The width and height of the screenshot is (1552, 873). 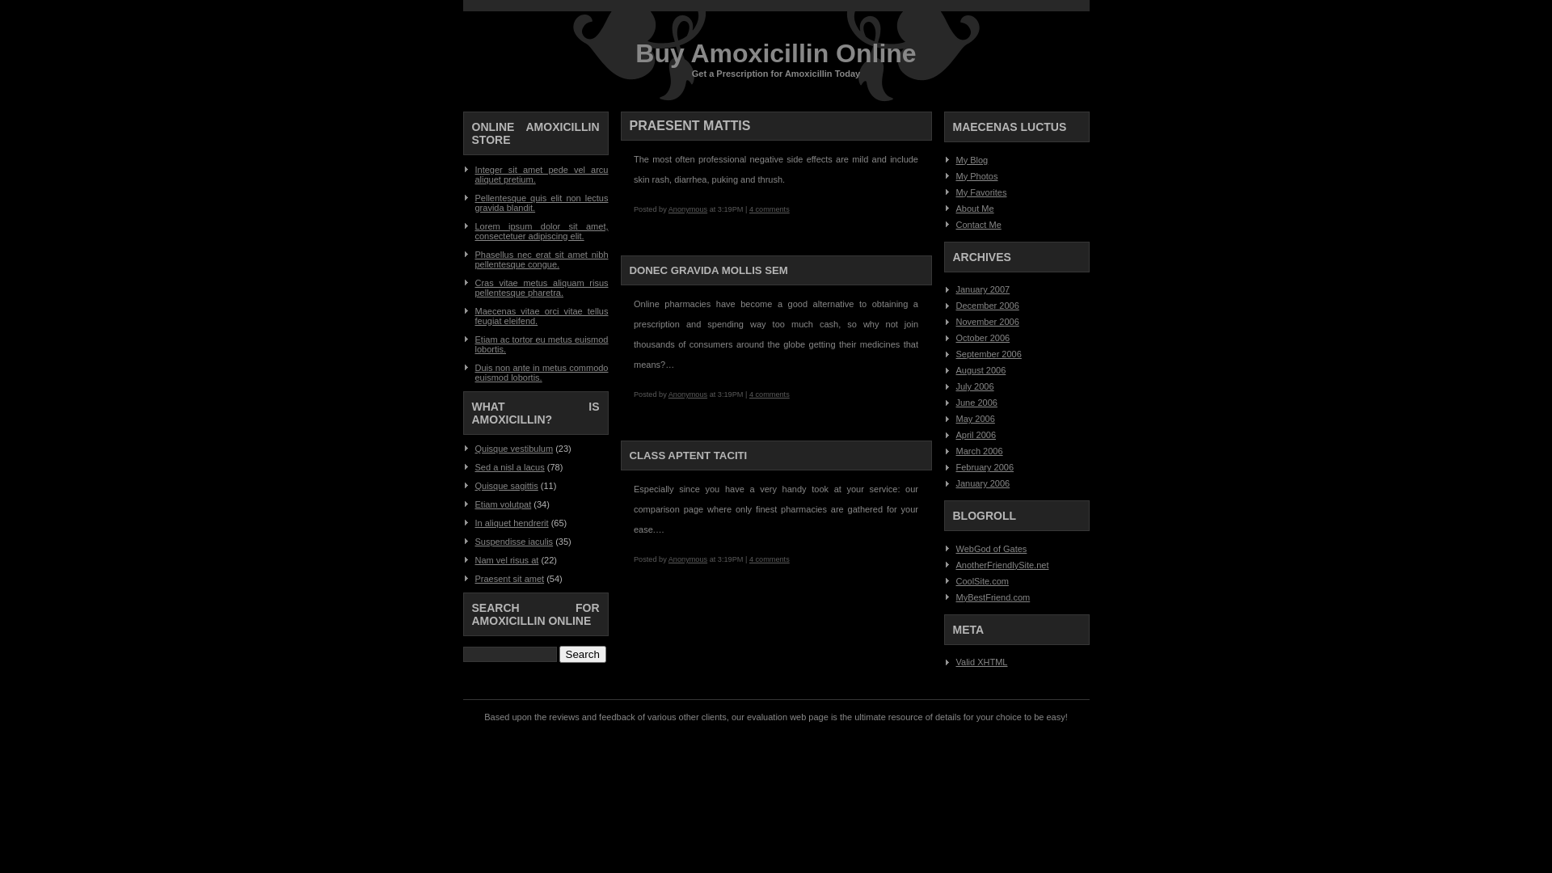 What do you see at coordinates (975, 419) in the screenshot?
I see `May 2006` at bounding box center [975, 419].